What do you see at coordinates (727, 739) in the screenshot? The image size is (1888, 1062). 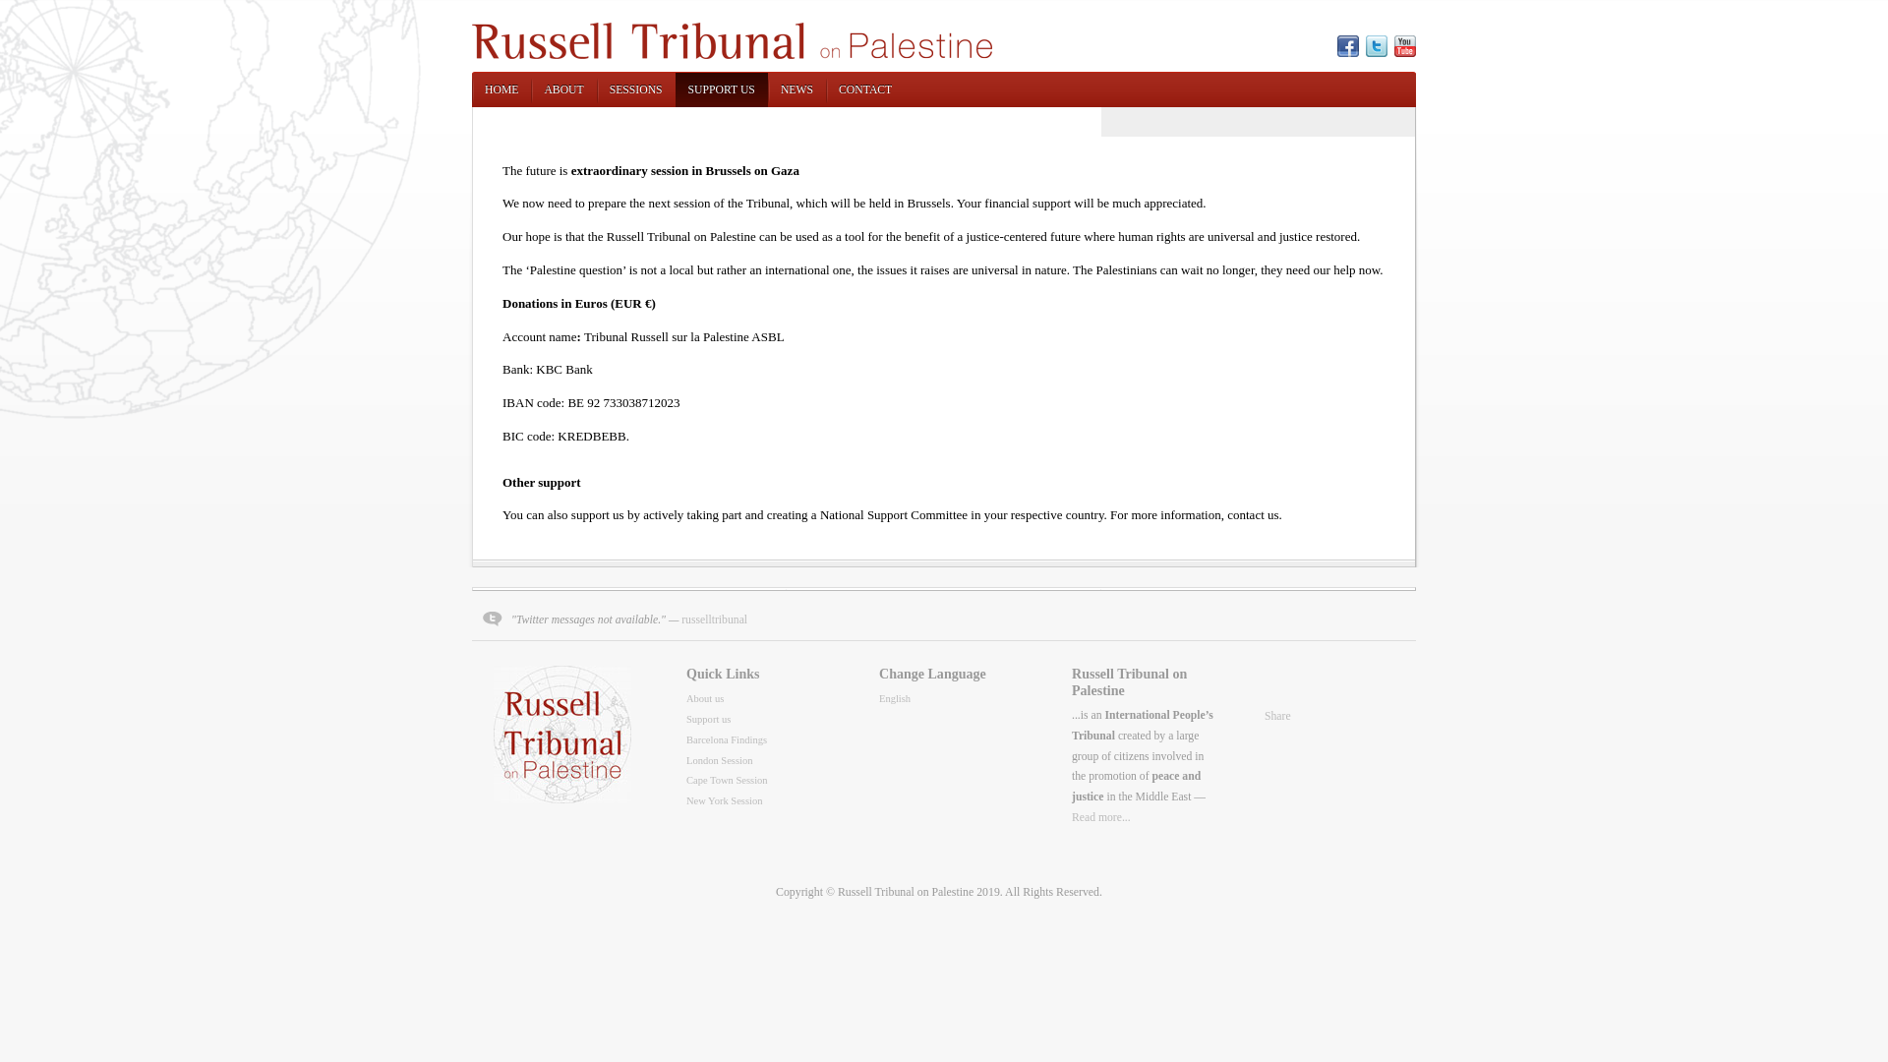 I see `Barcelona Findings` at bounding box center [727, 739].